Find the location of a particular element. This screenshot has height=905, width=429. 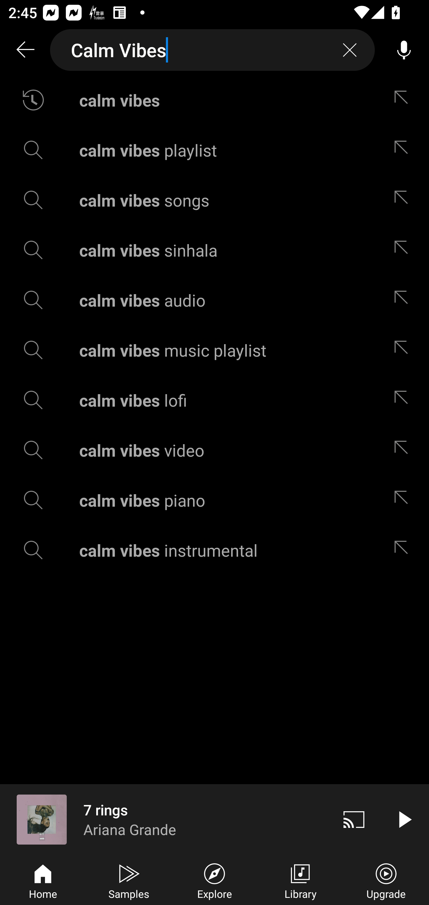

Edit suggestion calm vibes is located at coordinates (404, 100).